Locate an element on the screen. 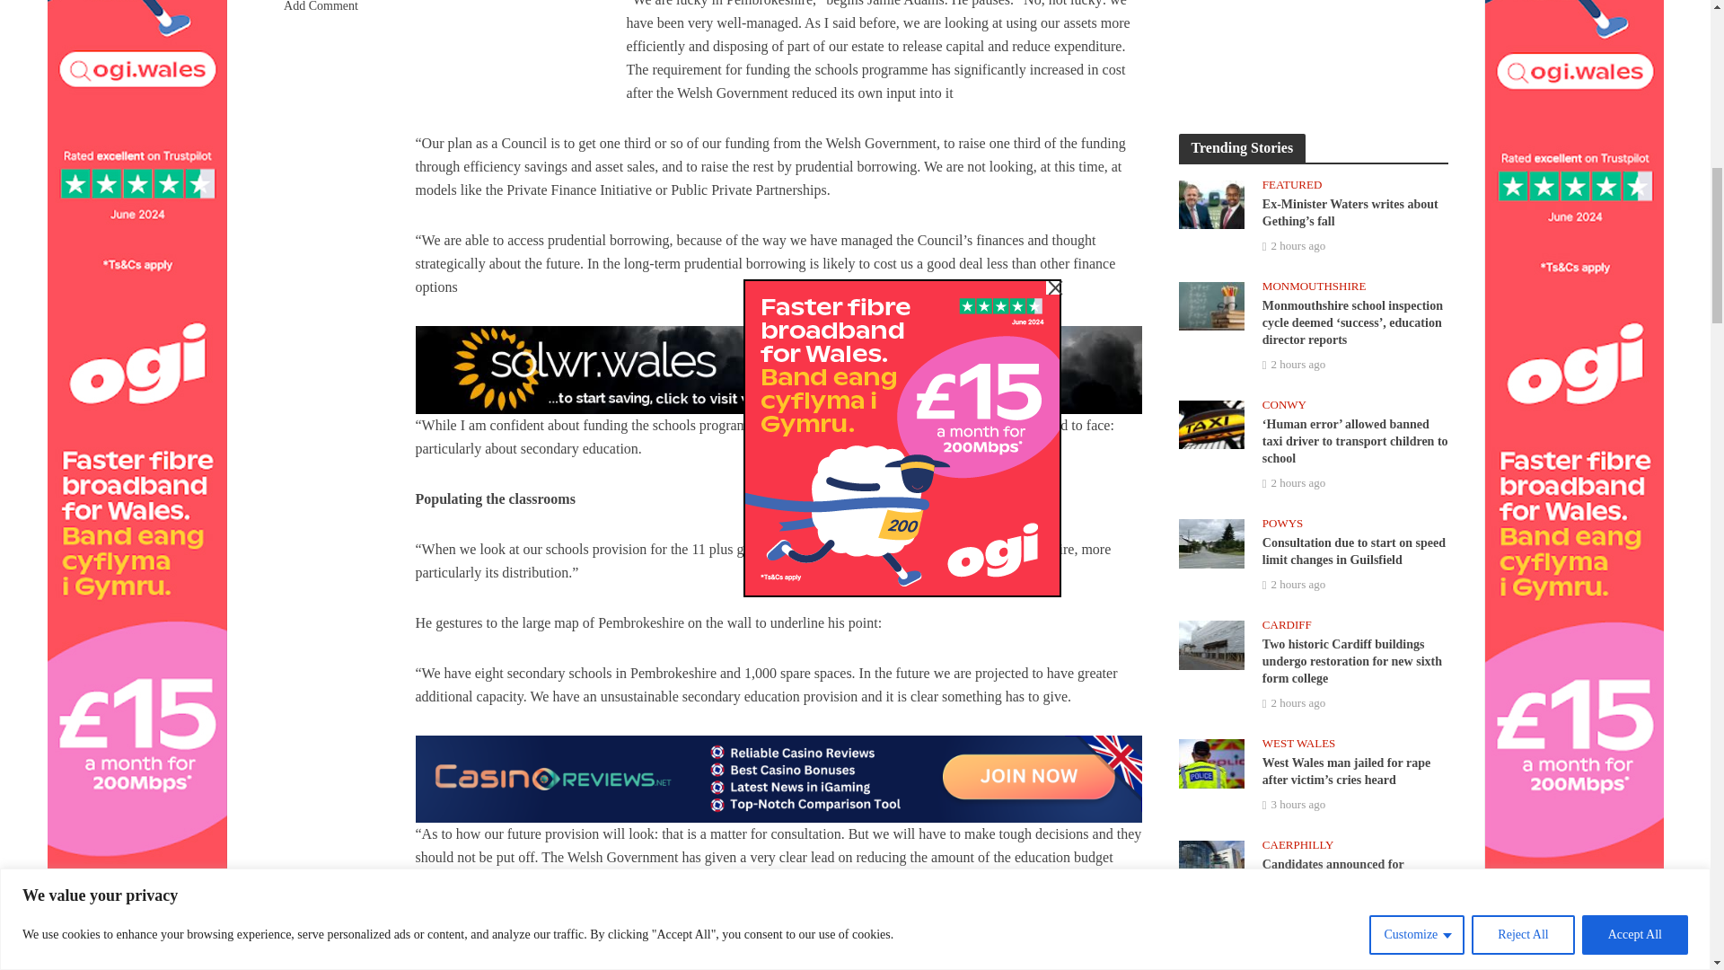 This screenshot has height=970, width=1724. Advertisement is located at coordinates (1313, 48).